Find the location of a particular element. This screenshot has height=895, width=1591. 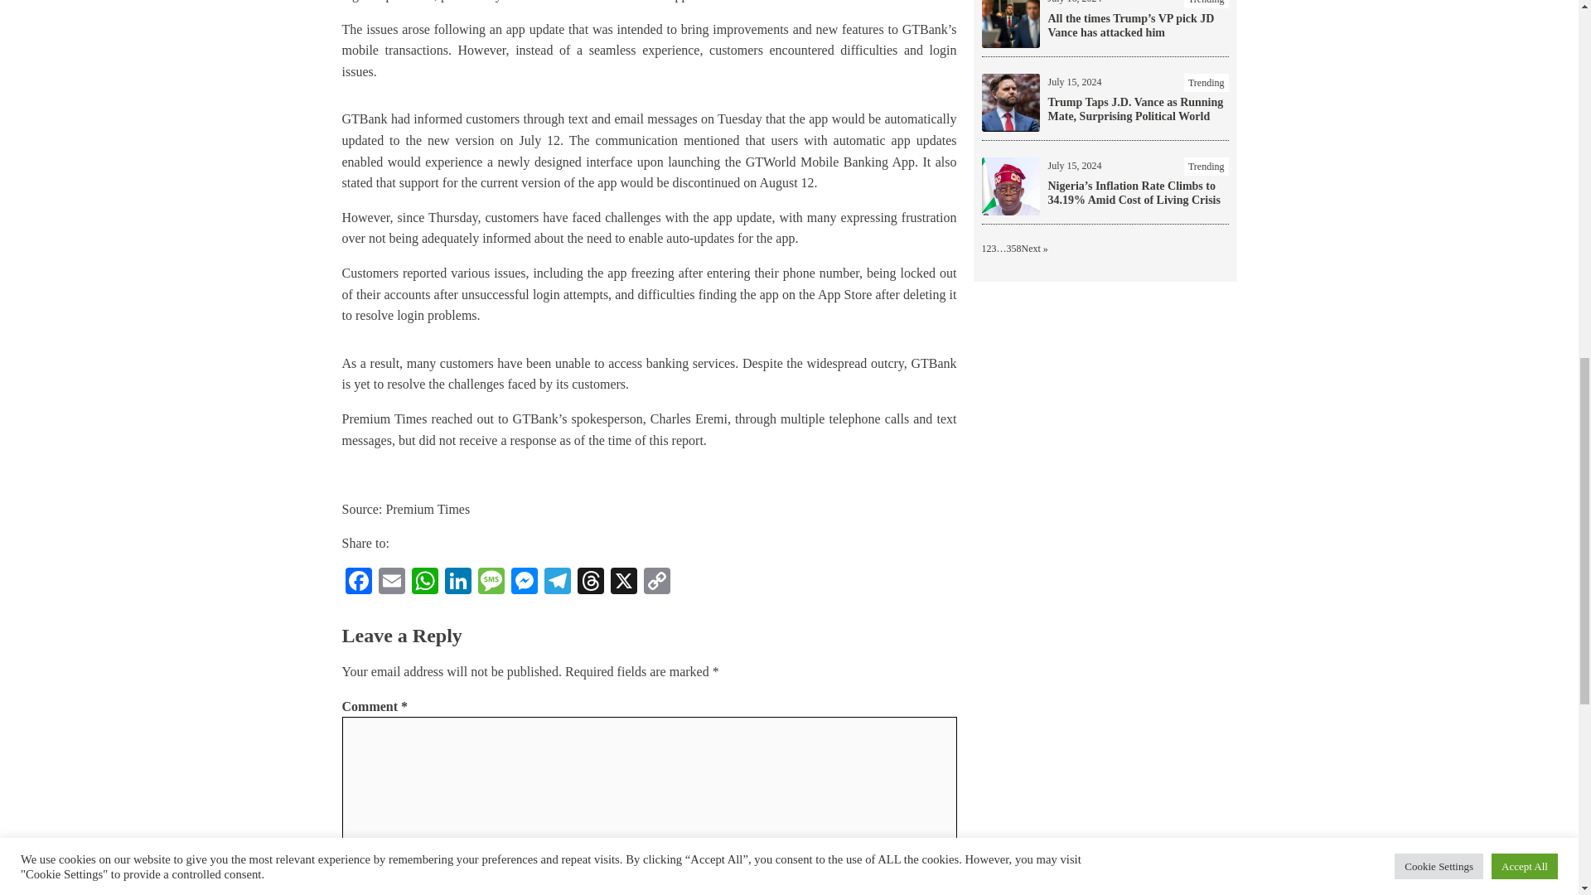

Threads is located at coordinates (589, 583).